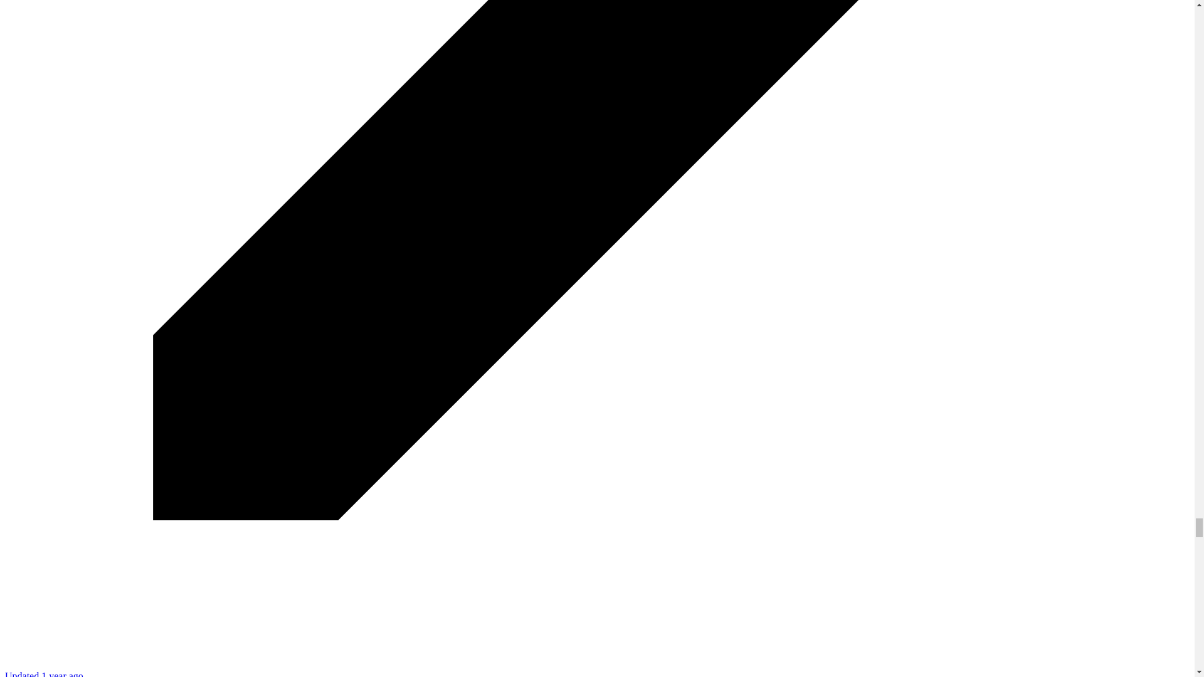 The height and width of the screenshot is (677, 1204). I want to click on Sun, Nov 13, 2022 2:52 PM, so click(44, 674).